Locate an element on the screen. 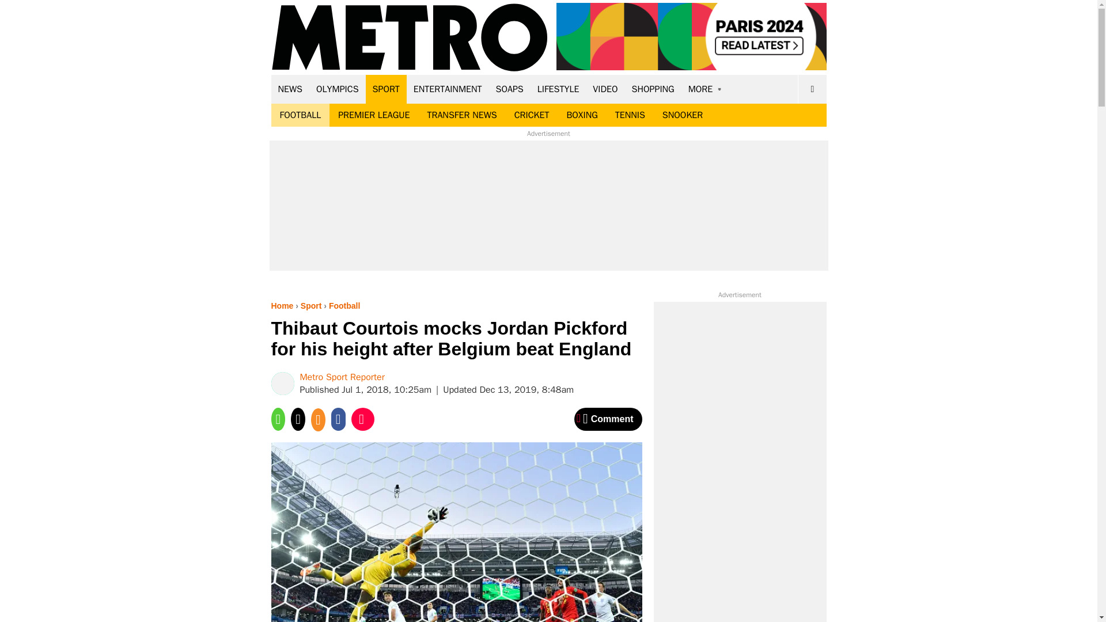 The height and width of the screenshot is (622, 1106). BOXING is located at coordinates (582, 115).